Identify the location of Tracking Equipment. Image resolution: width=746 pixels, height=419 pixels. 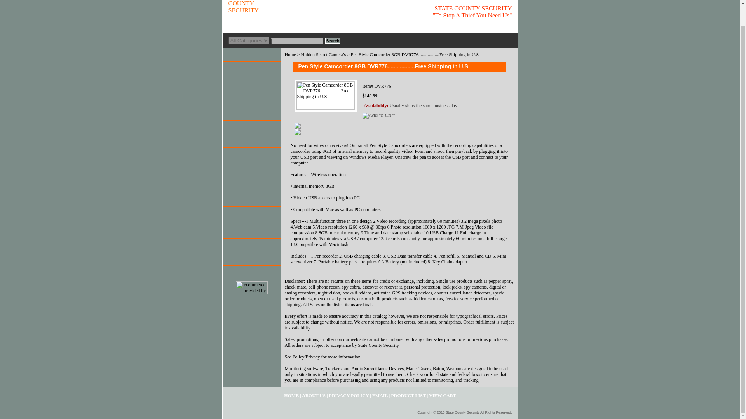
(251, 213).